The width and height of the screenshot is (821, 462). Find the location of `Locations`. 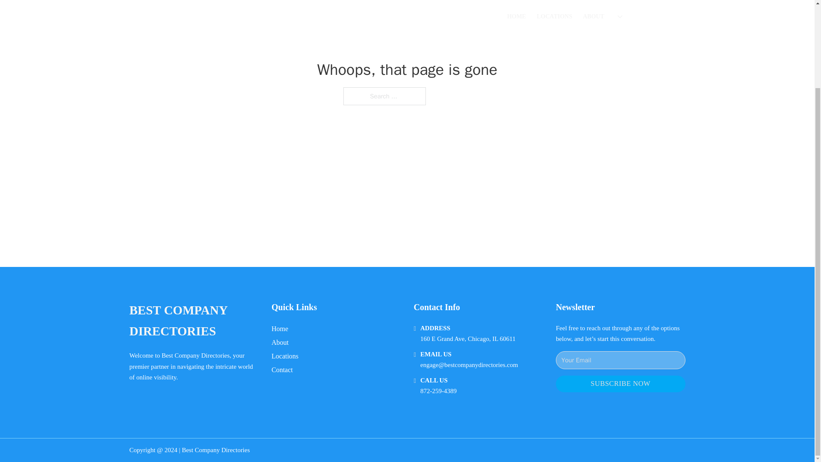

Locations is located at coordinates (285, 356).